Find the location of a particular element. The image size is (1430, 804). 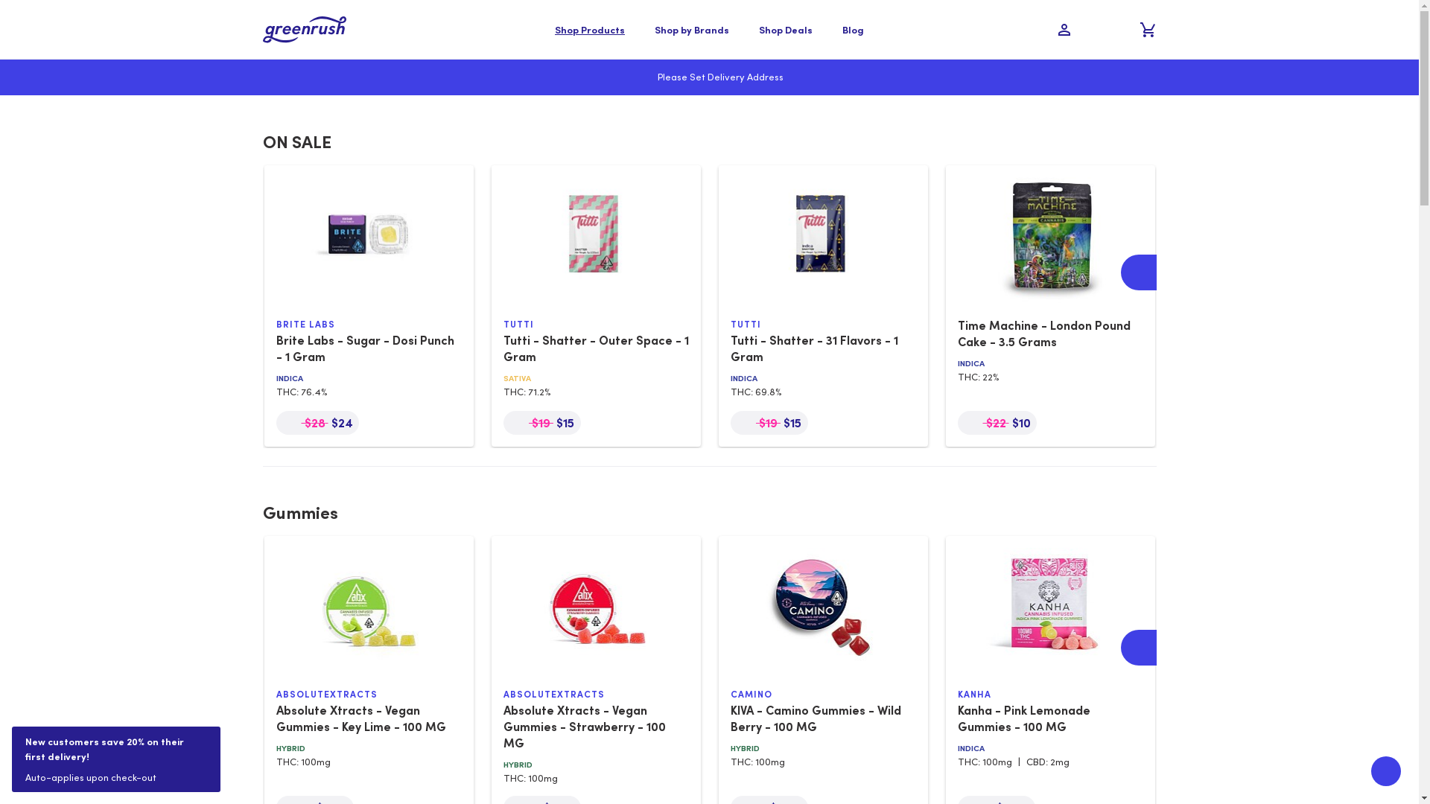

Shop Deals is located at coordinates (786, 30).